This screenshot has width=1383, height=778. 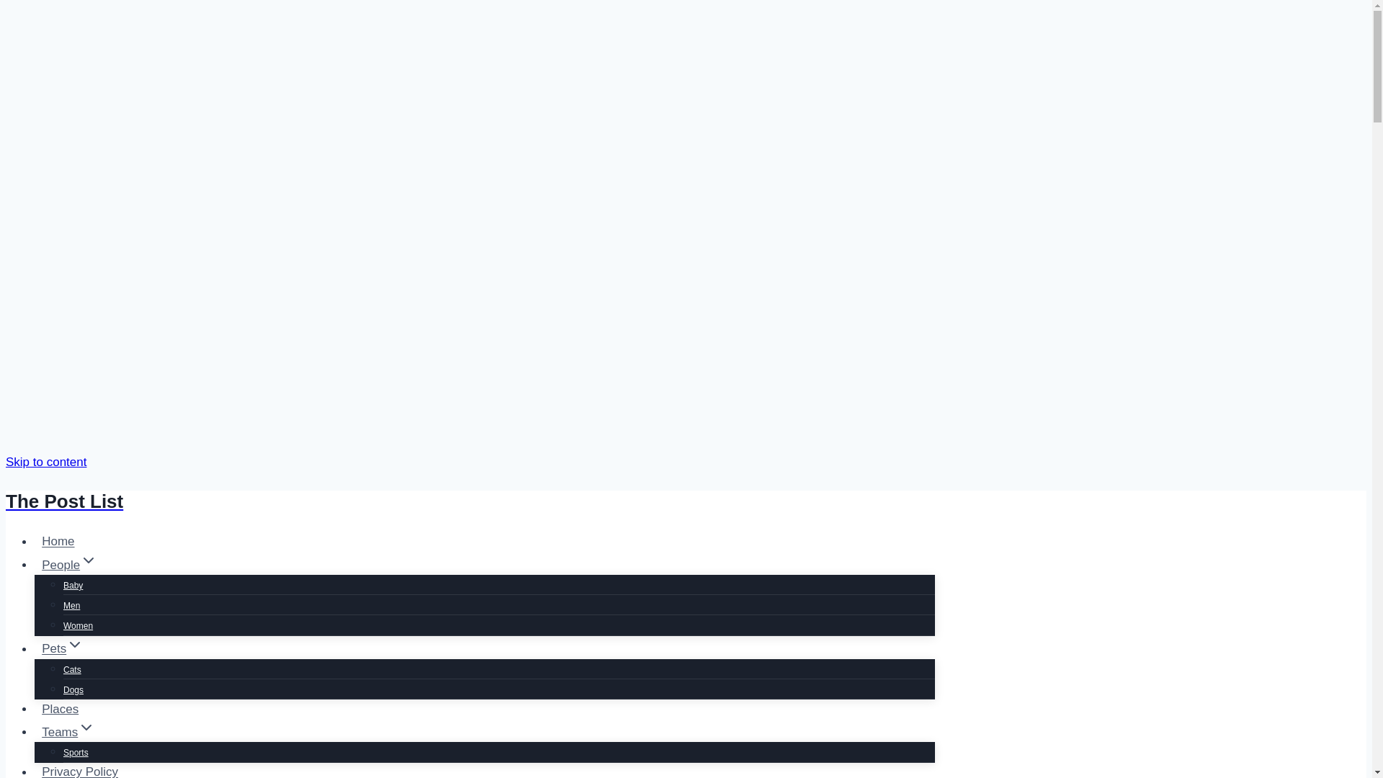 What do you see at coordinates (68, 732) in the screenshot?
I see `TeamsExpand` at bounding box center [68, 732].